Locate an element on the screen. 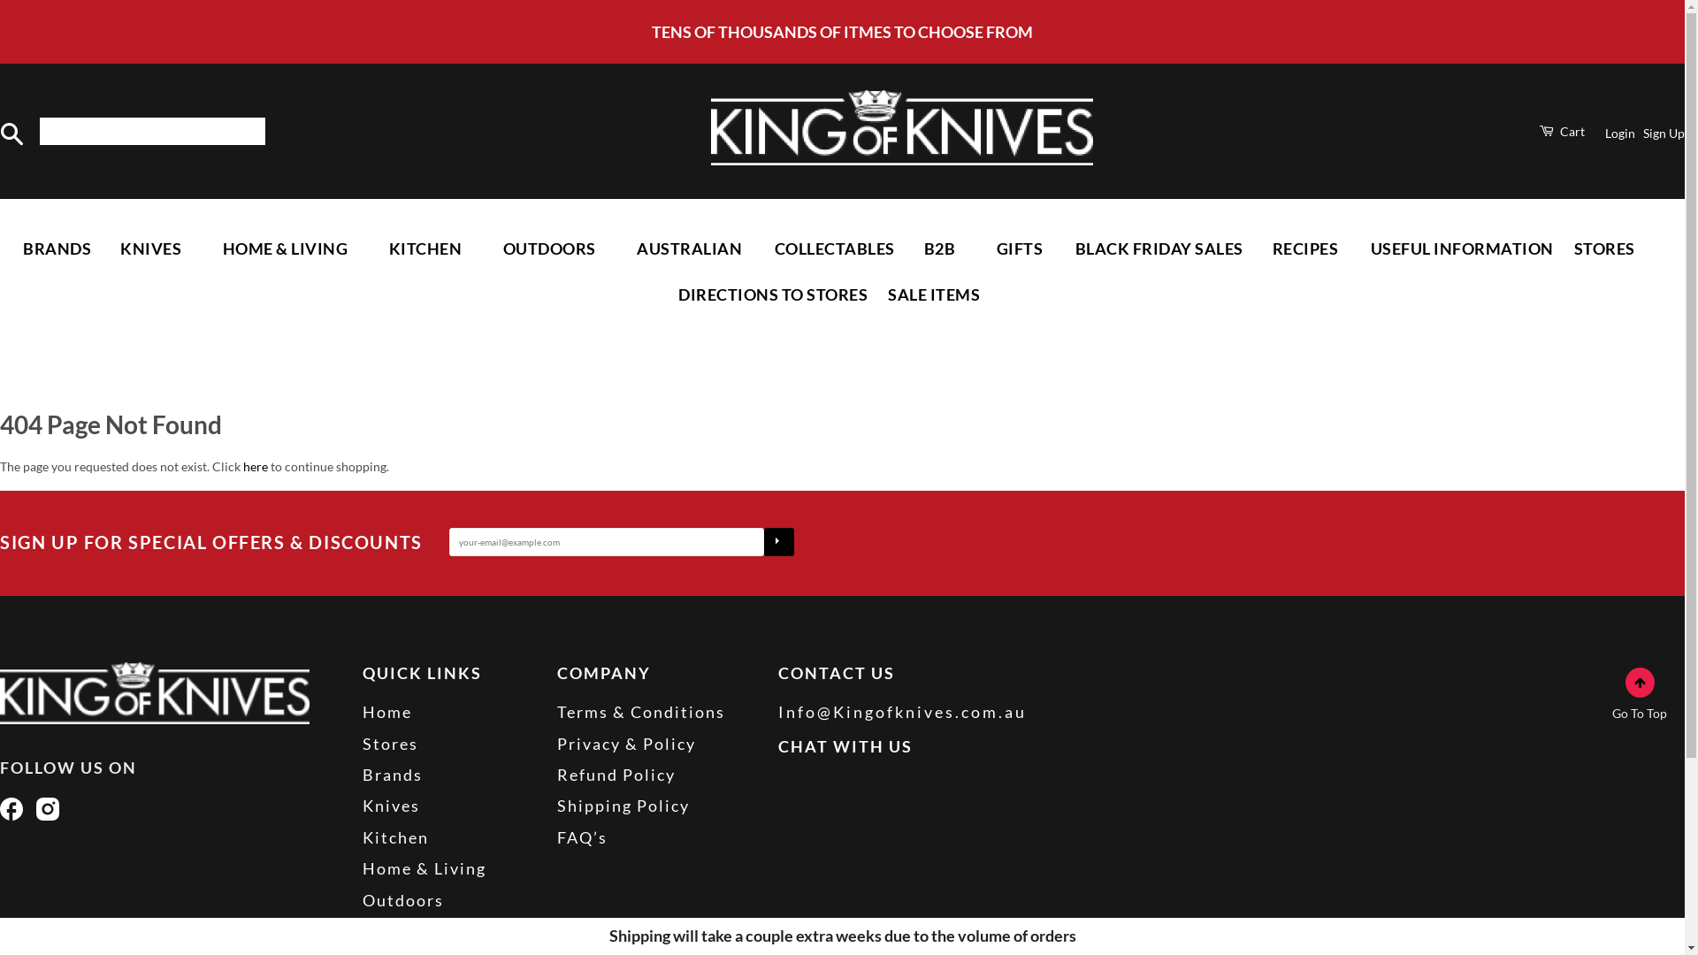 The image size is (1698, 955). B2B is located at coordinates (941, 248).